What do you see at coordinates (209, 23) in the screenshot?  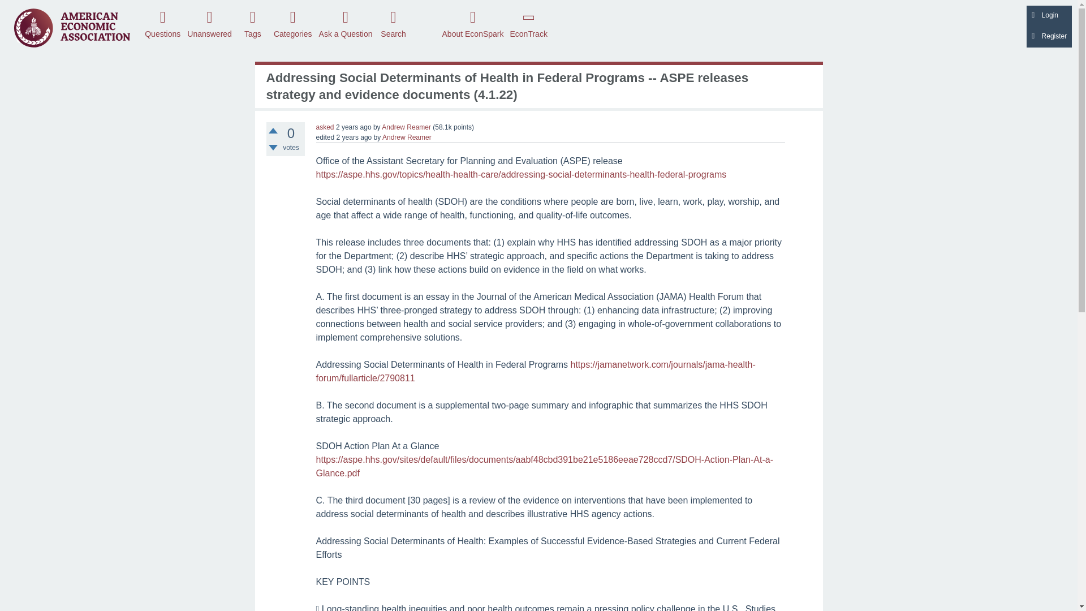 I see `Unanswered` at bounding box center [209, 23].